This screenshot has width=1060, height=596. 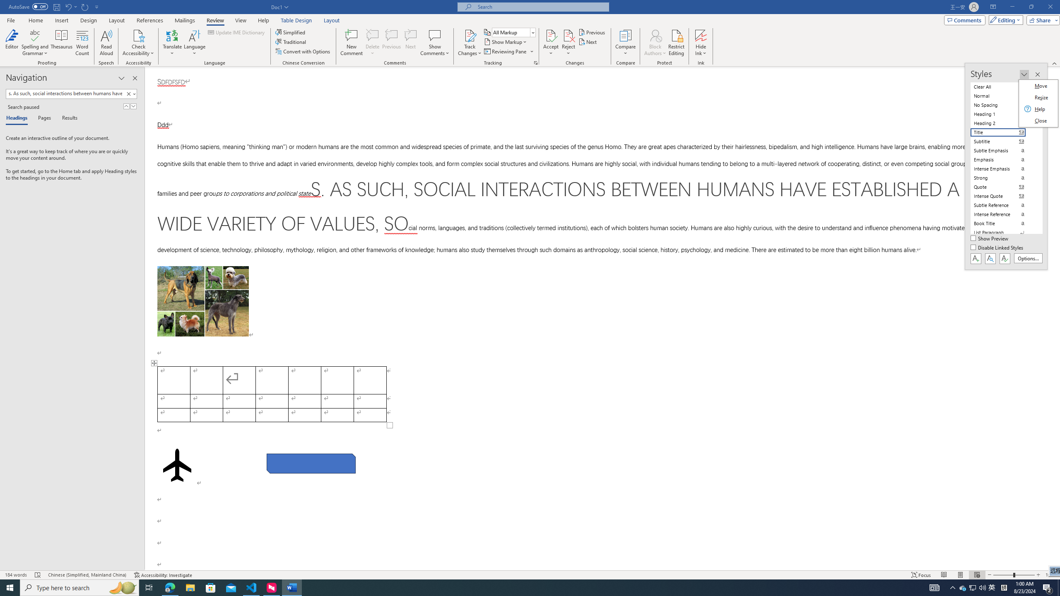 What do you see at coordinates (68, 7) in the screenshot?
I see `Undo Style` at bounding box center [68, 7].